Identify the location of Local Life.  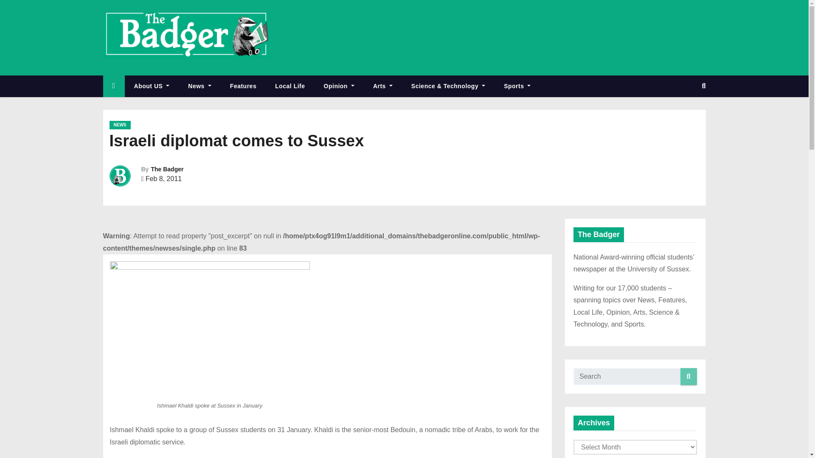
(289, 86).